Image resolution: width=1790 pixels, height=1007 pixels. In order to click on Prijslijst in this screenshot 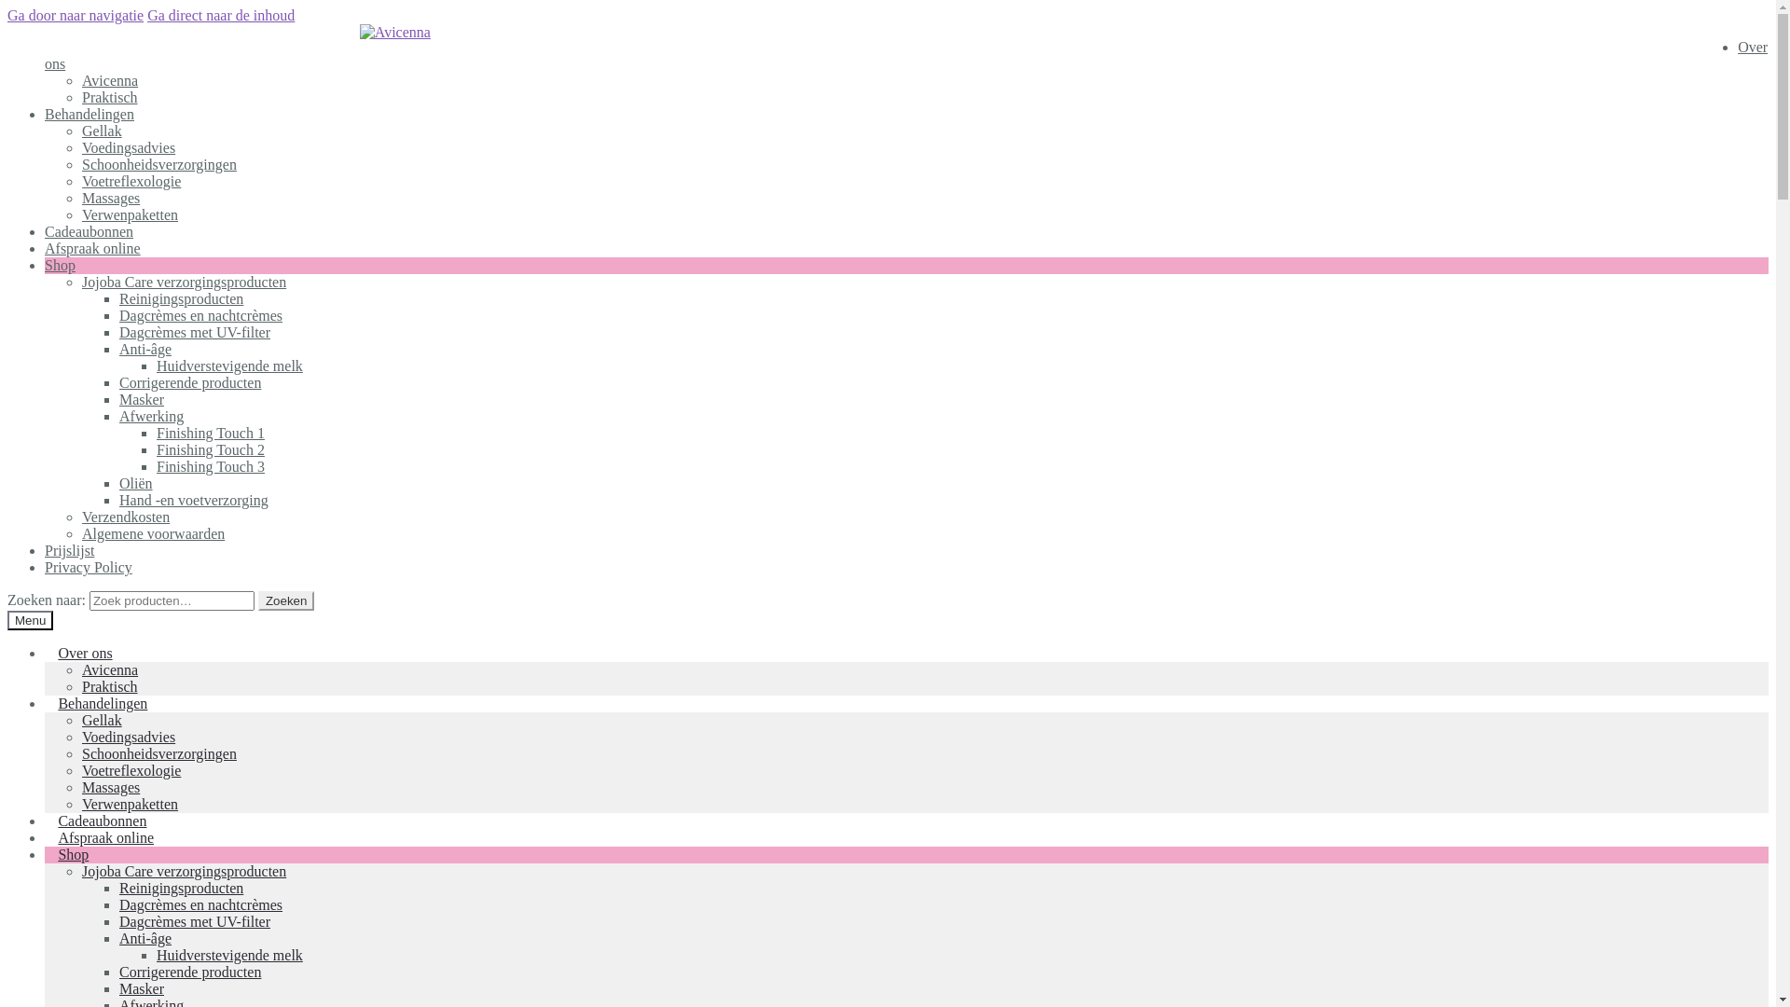, I will do `click(69, 550)`.